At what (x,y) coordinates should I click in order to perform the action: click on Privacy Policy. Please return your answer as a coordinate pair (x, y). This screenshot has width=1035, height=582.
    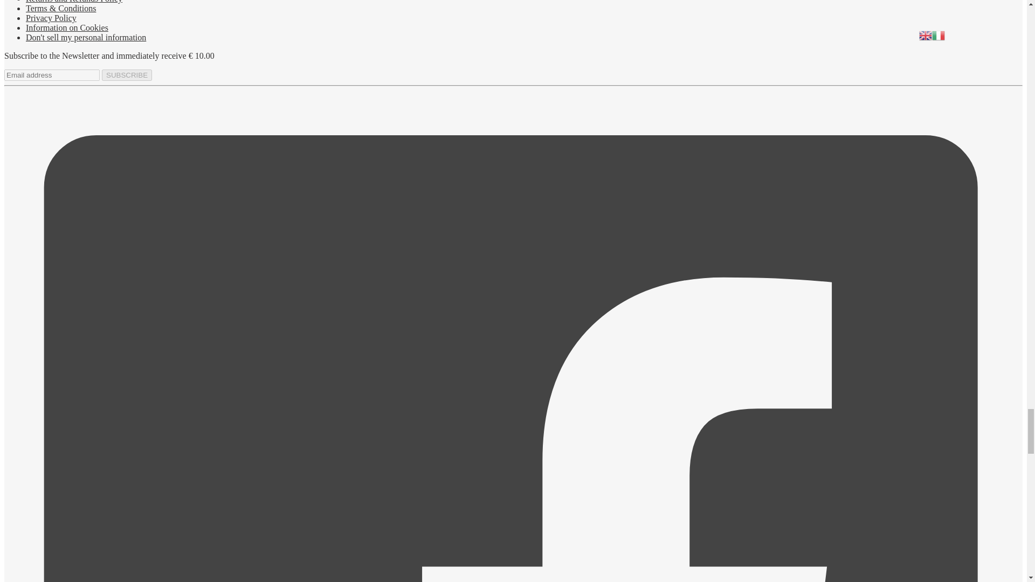
    Looking at the image, I should click on (51, 18).